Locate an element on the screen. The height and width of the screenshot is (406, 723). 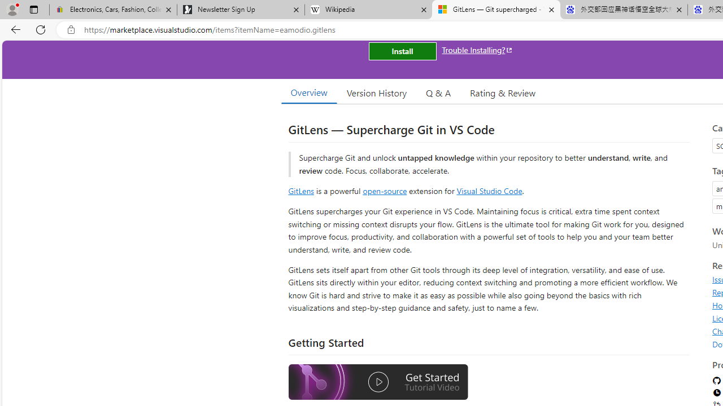
Install is located at coordinates (402, 51).